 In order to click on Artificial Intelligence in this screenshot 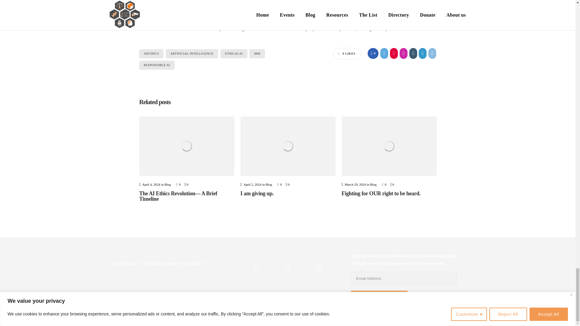, I will do `click(192, 54)`.